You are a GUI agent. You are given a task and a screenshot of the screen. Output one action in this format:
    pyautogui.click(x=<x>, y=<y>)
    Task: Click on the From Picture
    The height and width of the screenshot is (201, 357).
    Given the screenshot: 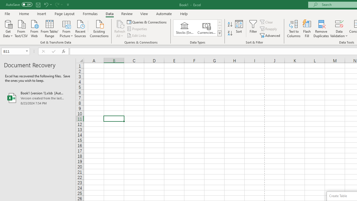 What is the action you would take?
    pyautogui.click(x=66, y=28)
    